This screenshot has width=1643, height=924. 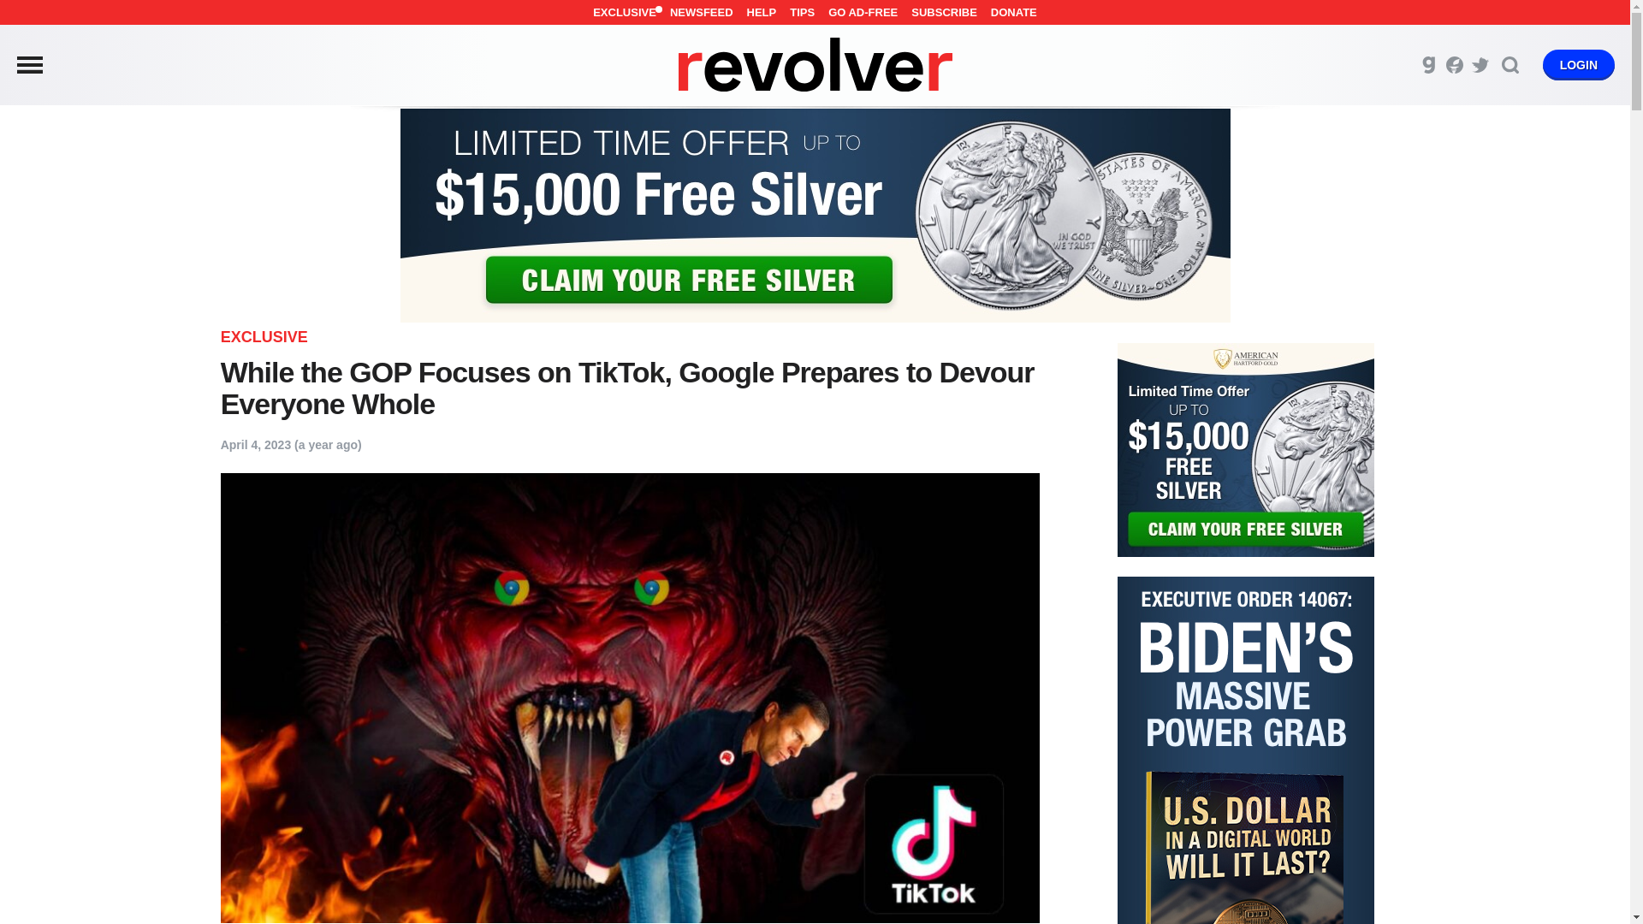 What do you see at coordinates (945, 12) in the screenshot?
I see `SUBSCRIBE` at bounding box center [945, 12].